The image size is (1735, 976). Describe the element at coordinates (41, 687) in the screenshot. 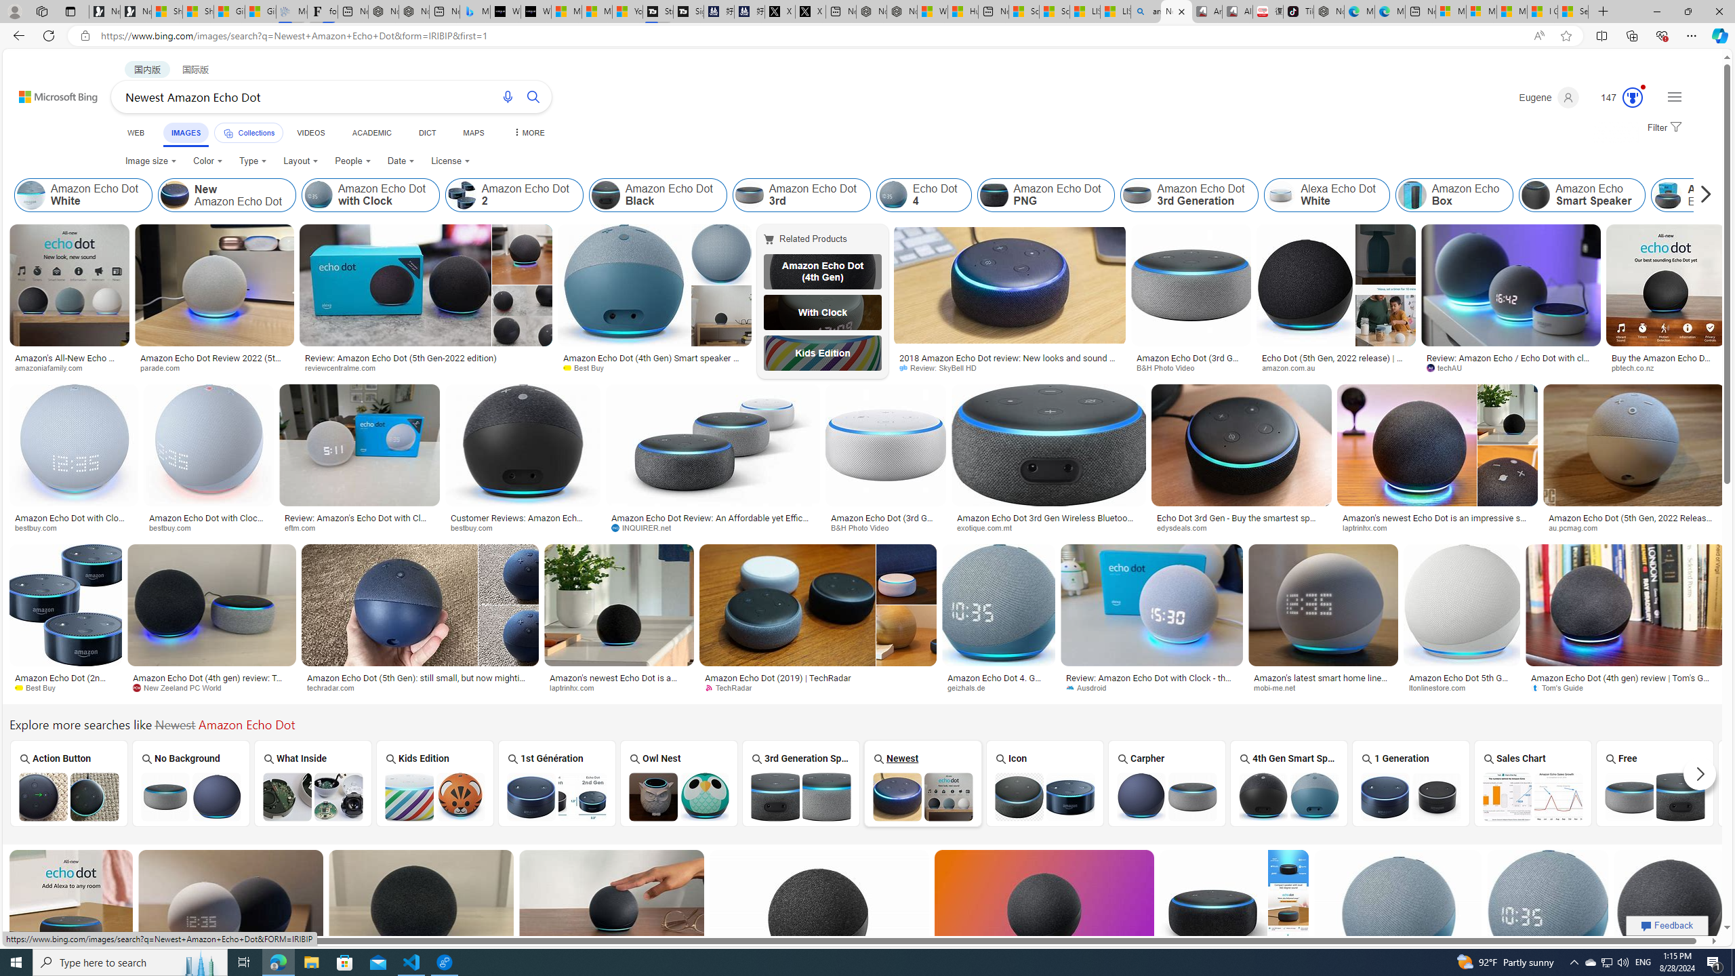

I see `Best Buy` at that location.